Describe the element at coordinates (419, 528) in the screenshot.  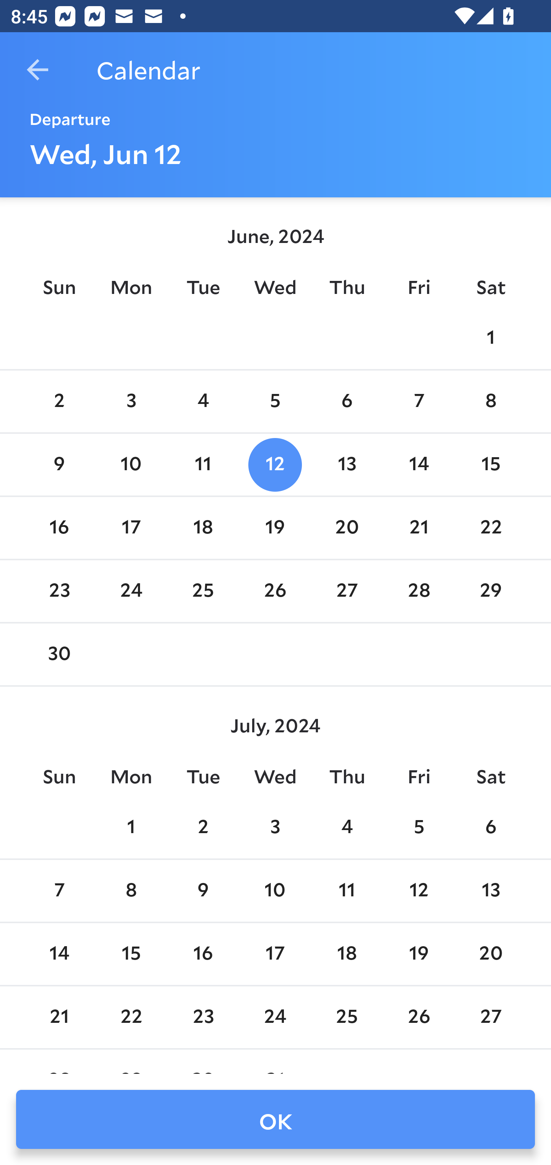
I see `21` at that location.